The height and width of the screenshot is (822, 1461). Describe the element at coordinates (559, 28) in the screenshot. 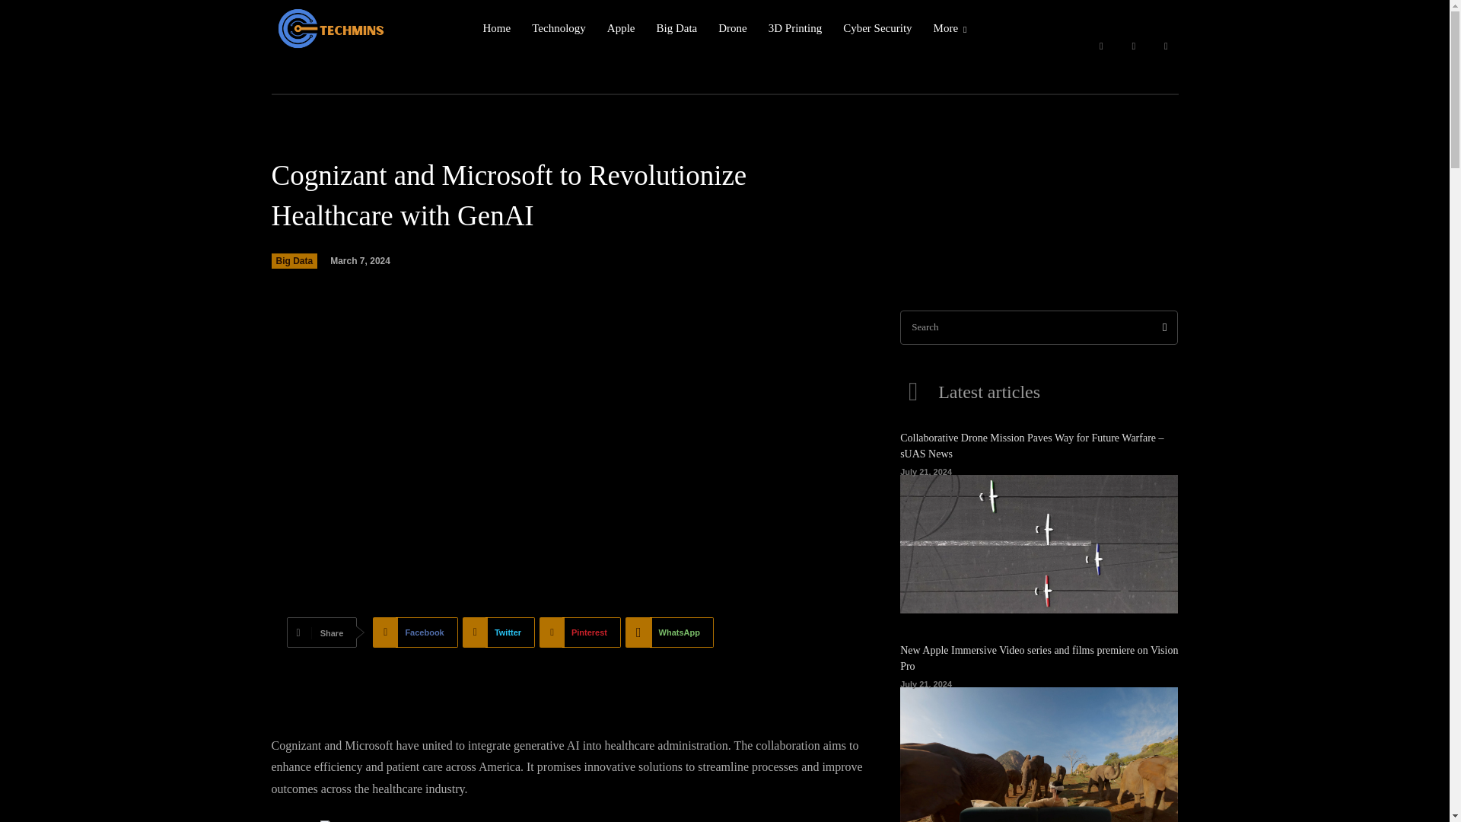

I see `Technology` at that location.